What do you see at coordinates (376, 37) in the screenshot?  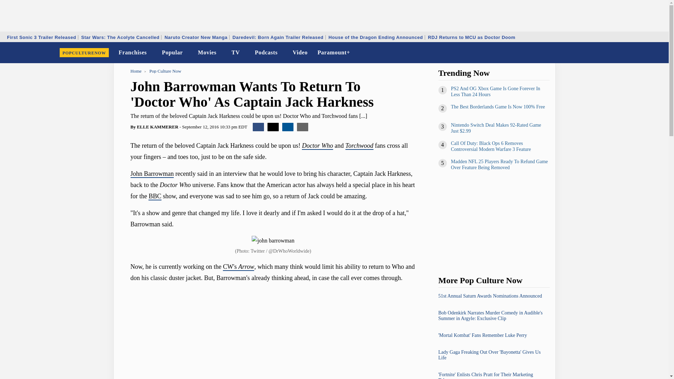 I see `House of the Dragon Ending Announced` at bounding box center [376, 37].